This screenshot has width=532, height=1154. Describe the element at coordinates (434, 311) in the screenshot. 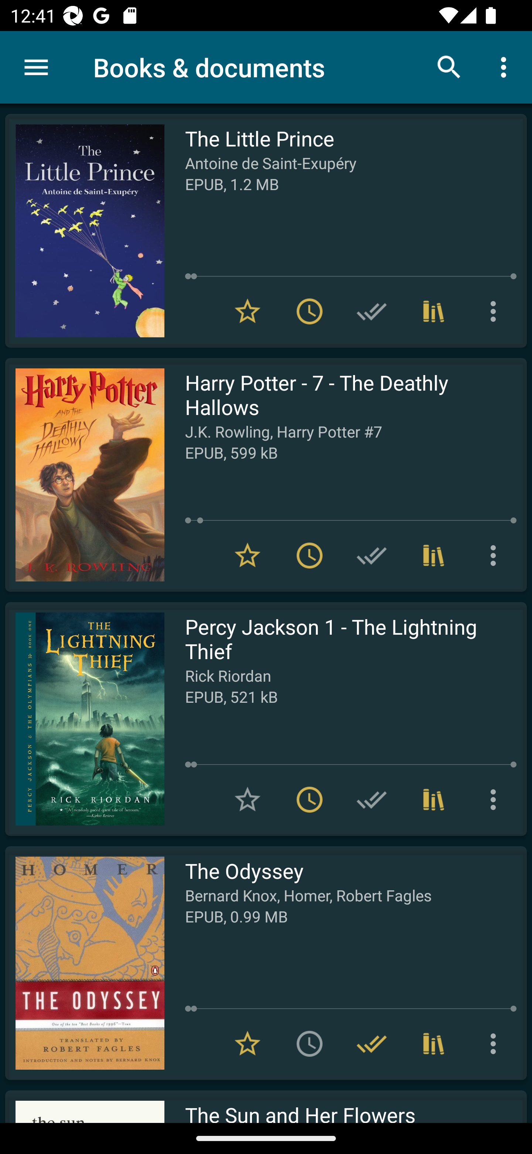

I see `Collections (1)` at that location.